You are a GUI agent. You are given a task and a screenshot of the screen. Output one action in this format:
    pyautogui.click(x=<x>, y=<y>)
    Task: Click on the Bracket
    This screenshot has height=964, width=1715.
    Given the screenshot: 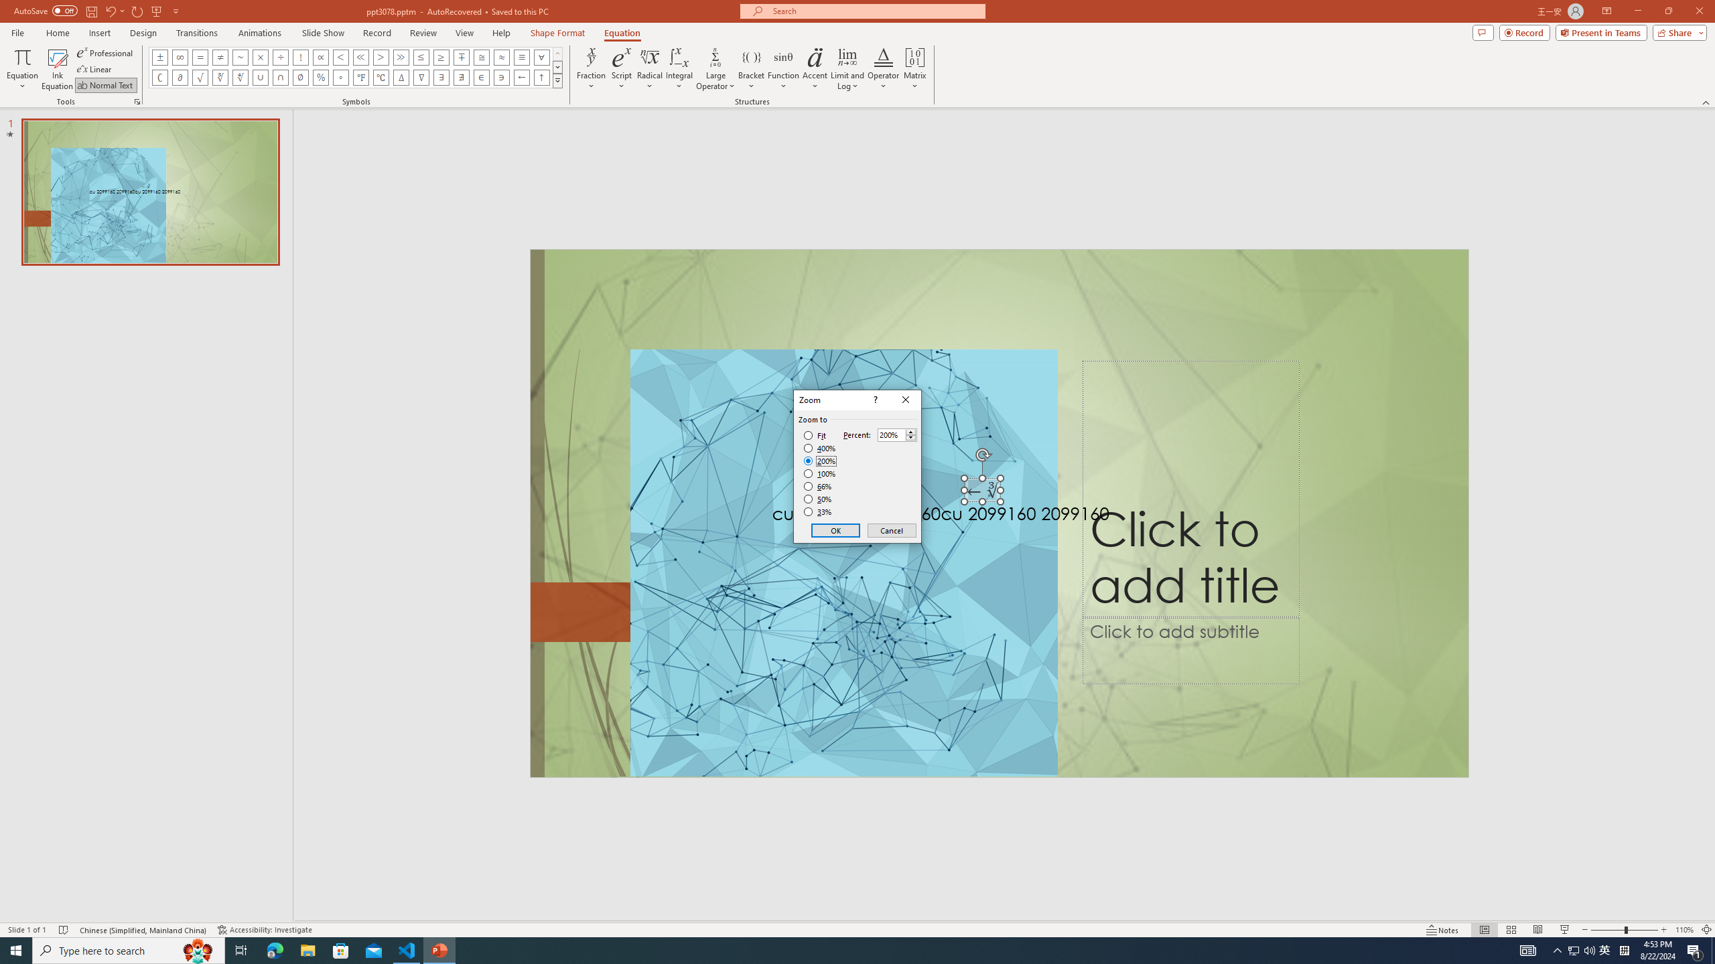 What is the action you would take?
    pyautogui.click(x=752, y=69)
    